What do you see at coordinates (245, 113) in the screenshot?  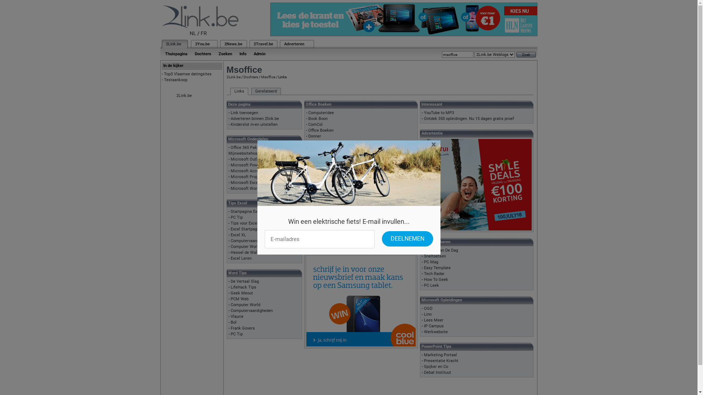 I see `Link toevoegen` at bounding box center [245, 113].